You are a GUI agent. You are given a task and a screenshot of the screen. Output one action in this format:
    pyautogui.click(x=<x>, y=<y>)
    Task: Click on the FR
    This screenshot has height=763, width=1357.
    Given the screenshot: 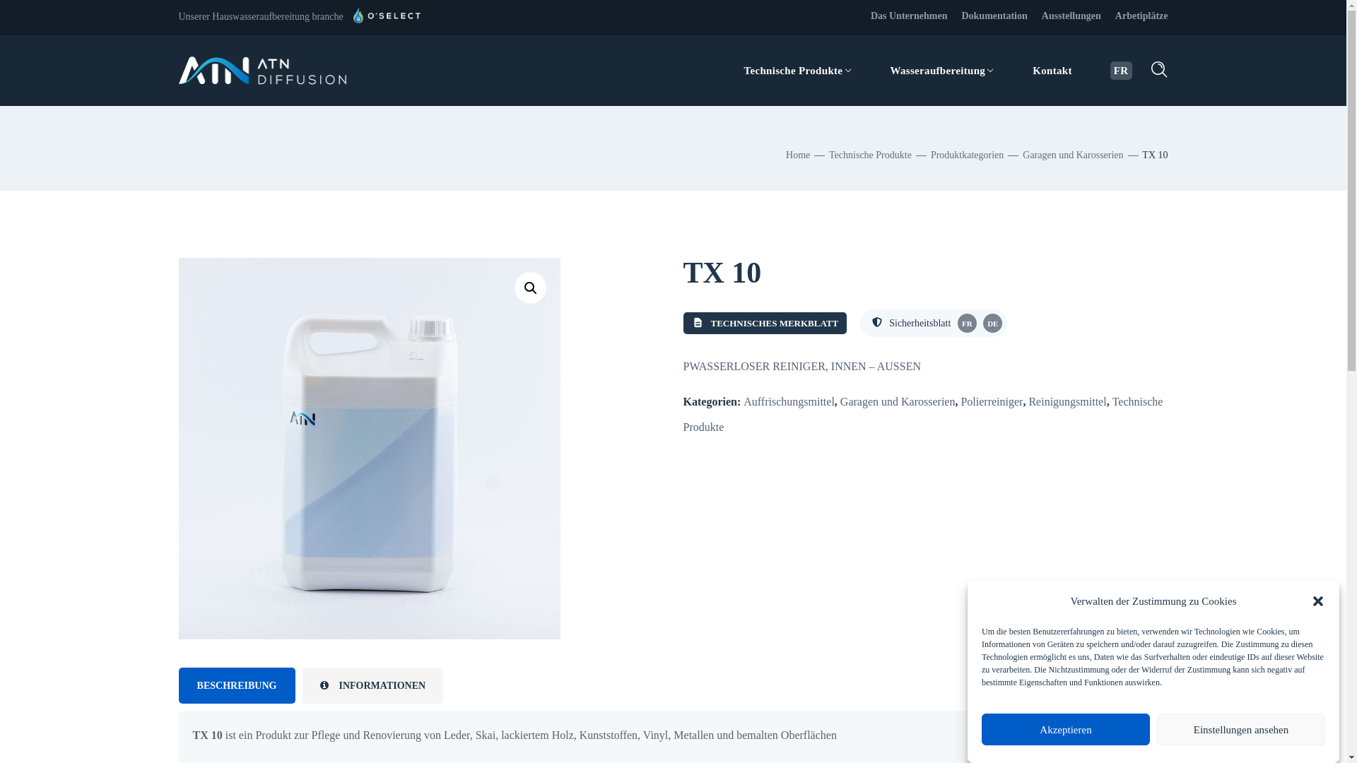 What is the action you would take?
    pyautogui.click(x=965, y=324)
    